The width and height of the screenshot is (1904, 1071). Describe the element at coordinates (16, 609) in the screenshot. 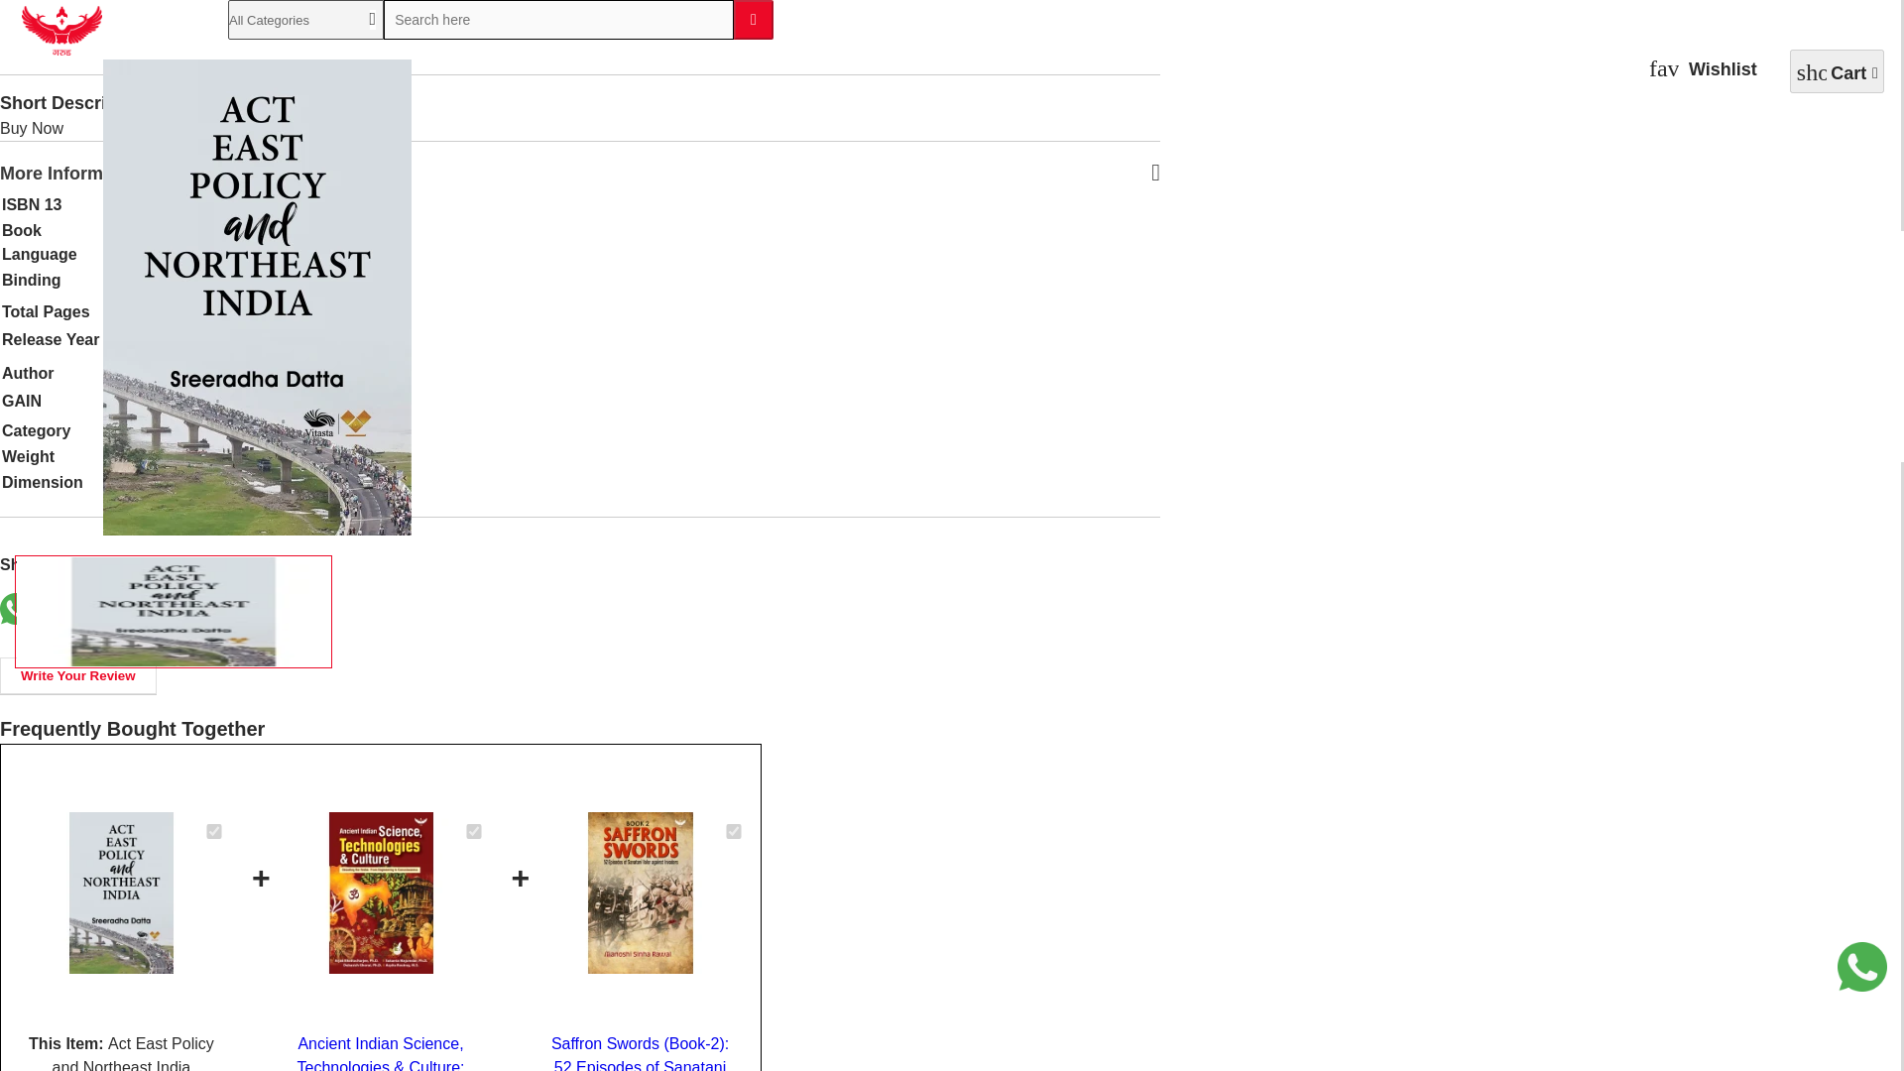

I see `WhatsApp` at that location.